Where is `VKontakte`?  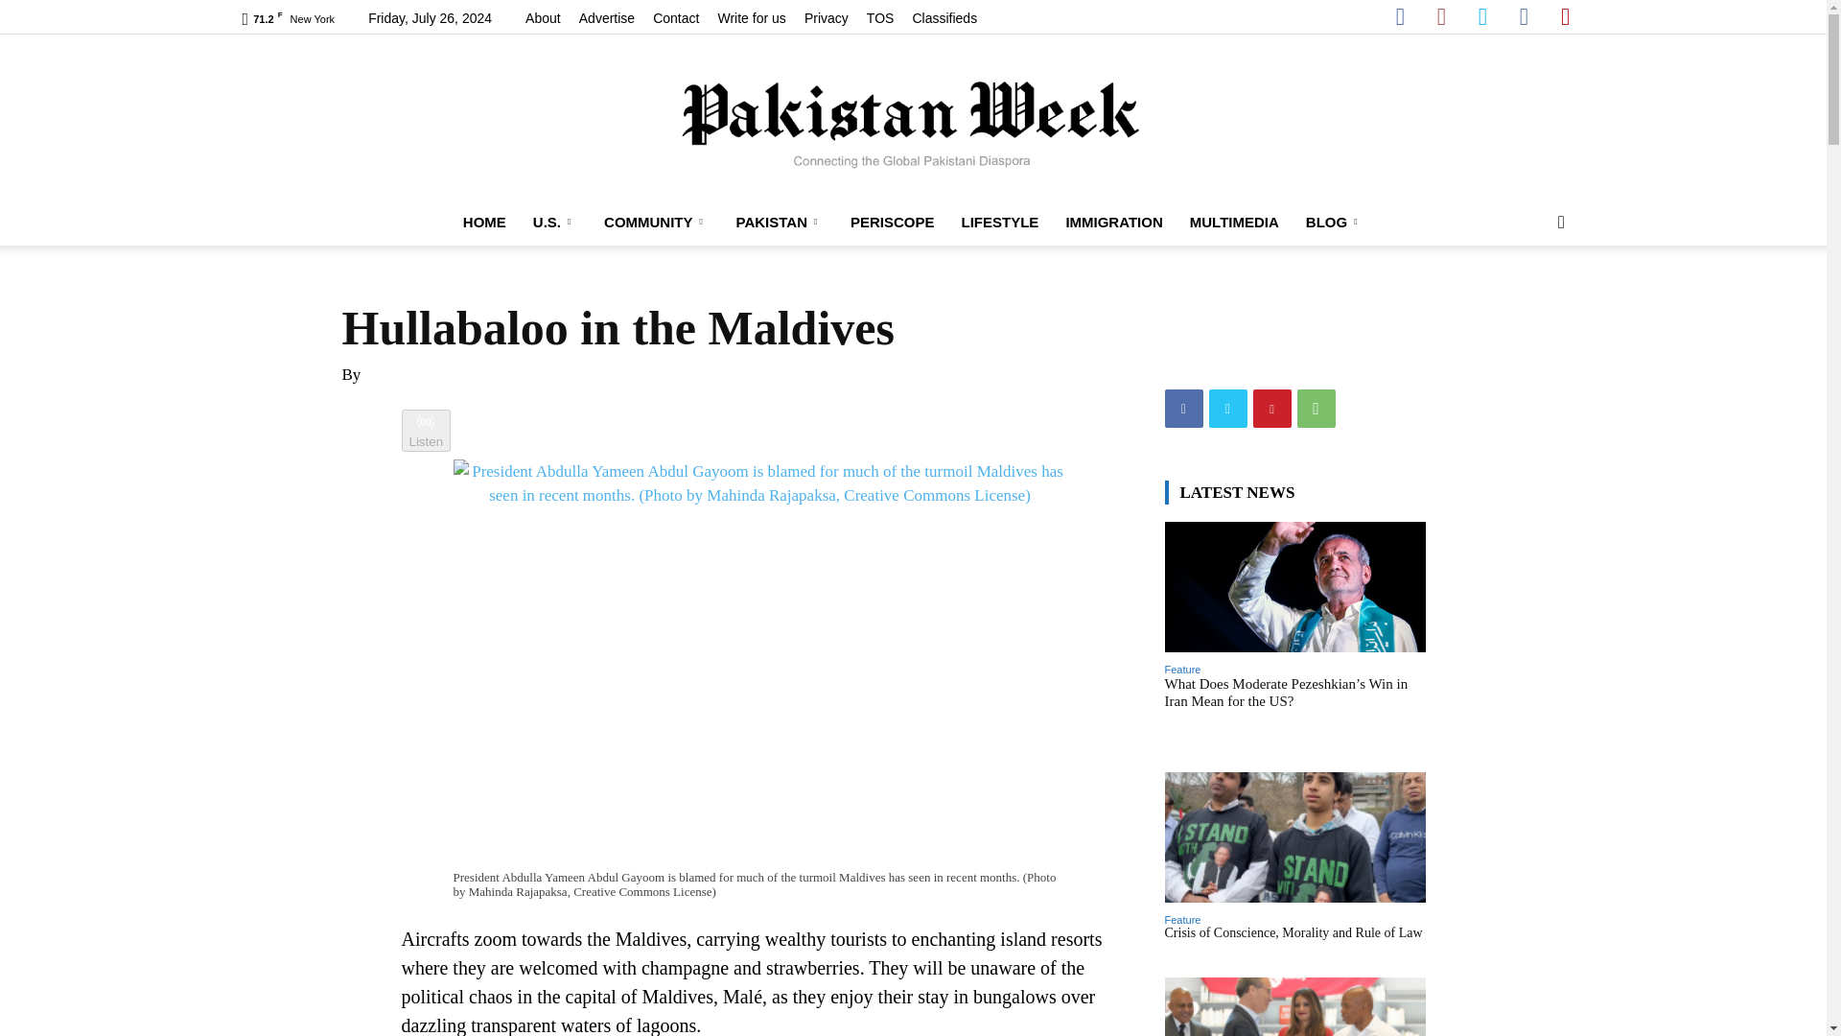 VKontakte is located at coordinates (1523, 19).